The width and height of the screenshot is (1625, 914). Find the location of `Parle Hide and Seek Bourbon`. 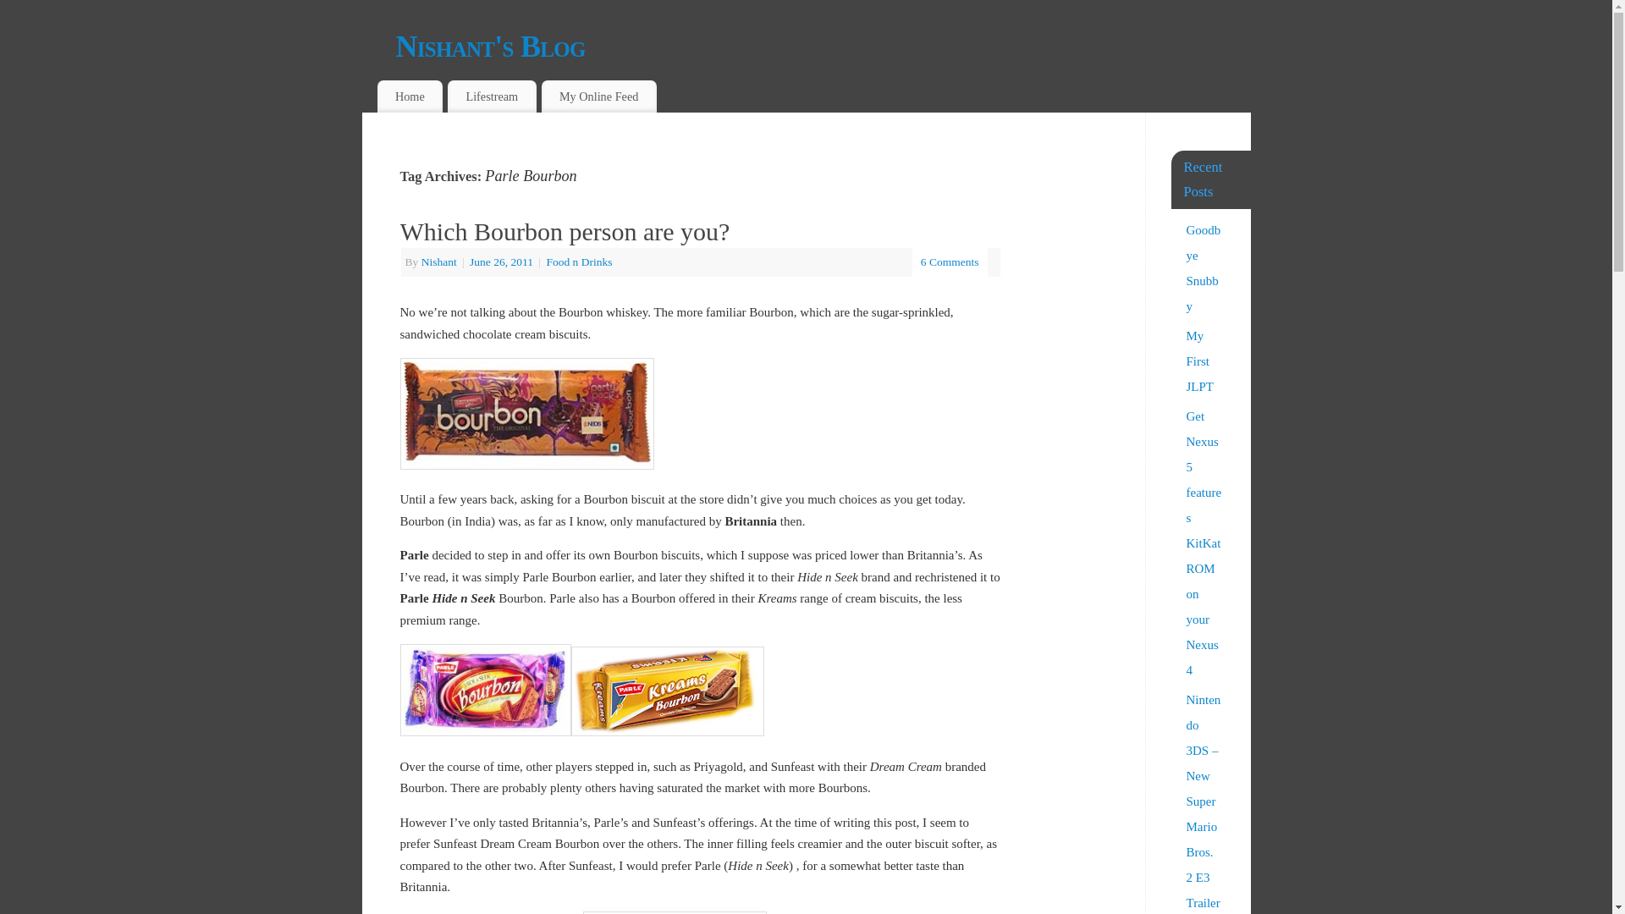

Parle Hide and Seek Bourbon is located at coordinates (484, 691).